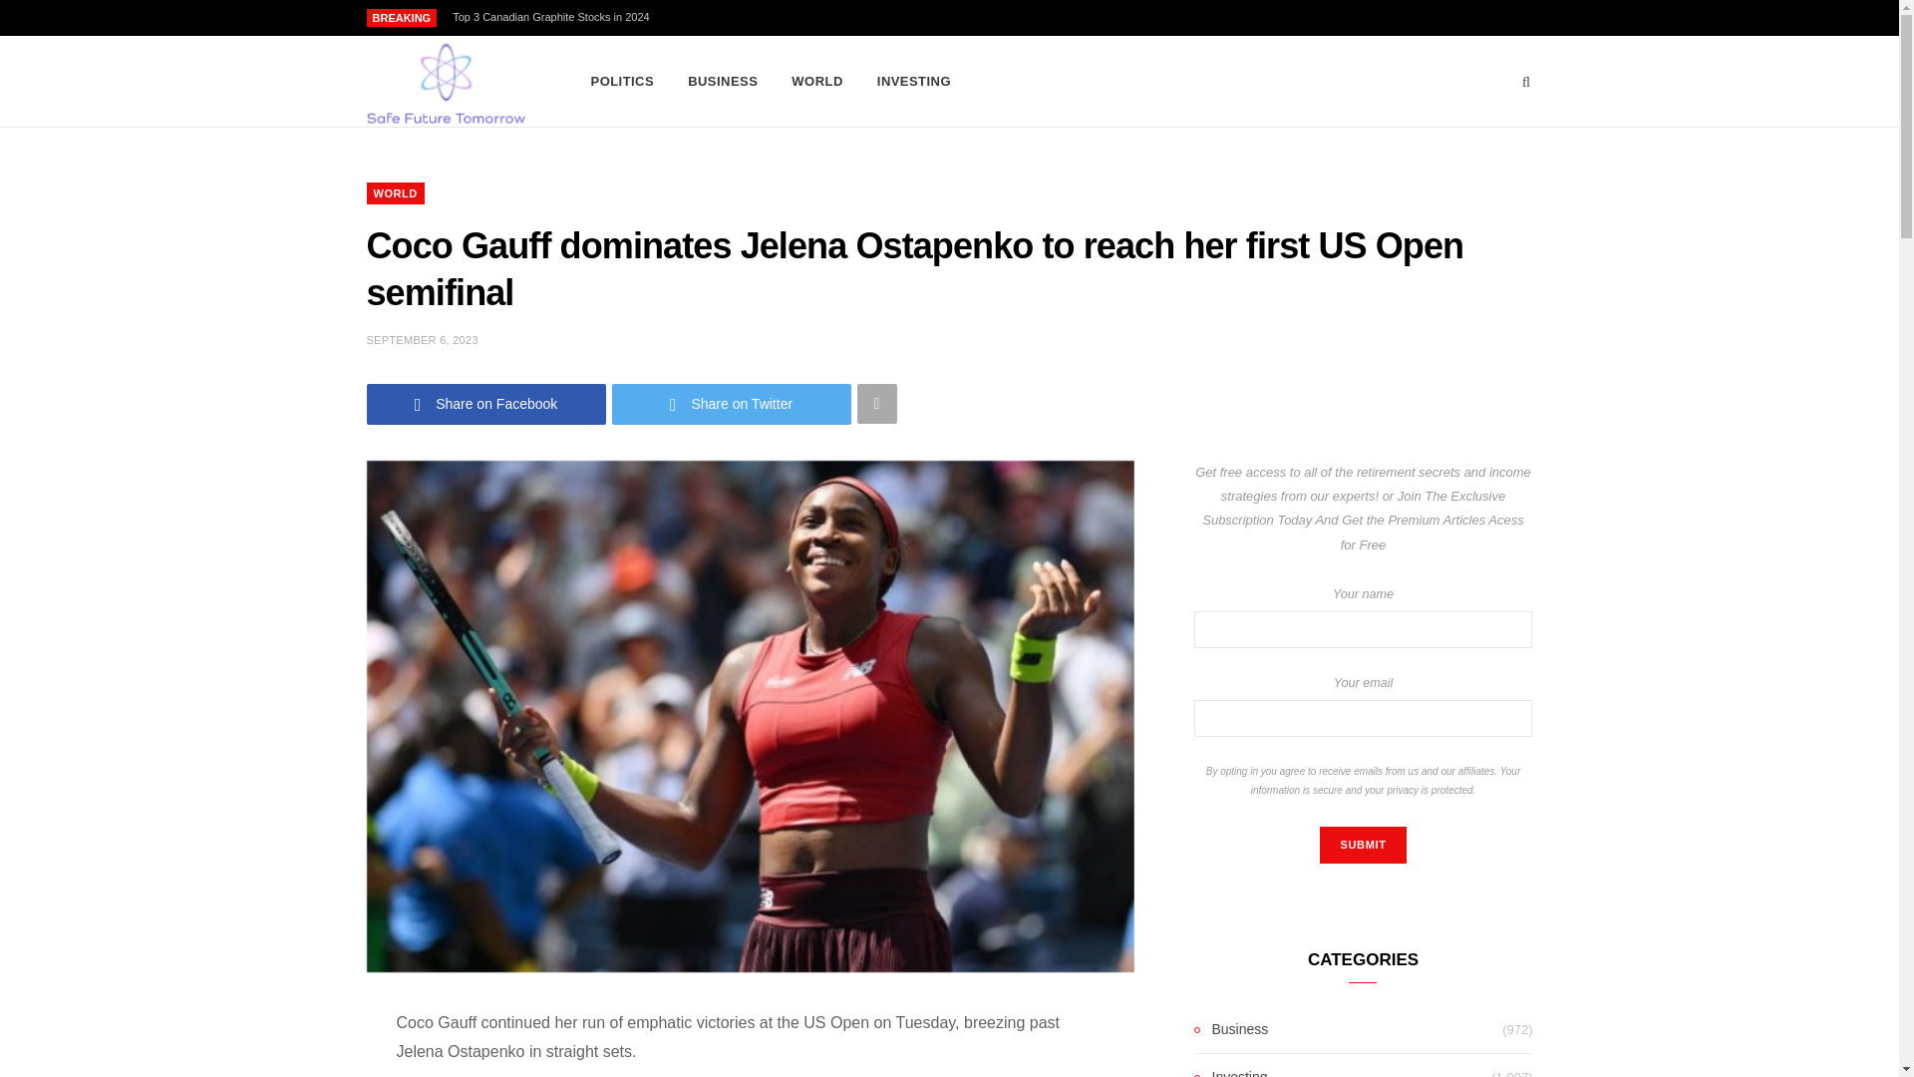 Image resolution: width=1914 pixels, height=1077 pixels. I want to click on SEPTEMBER 6, 2023, so click(423, 339).